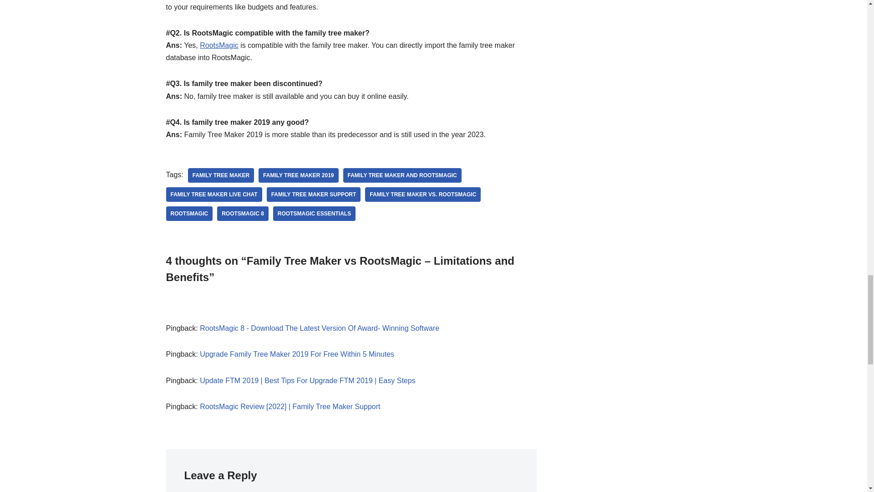  I want to click on family tree maker 2019, so click(299, 175).